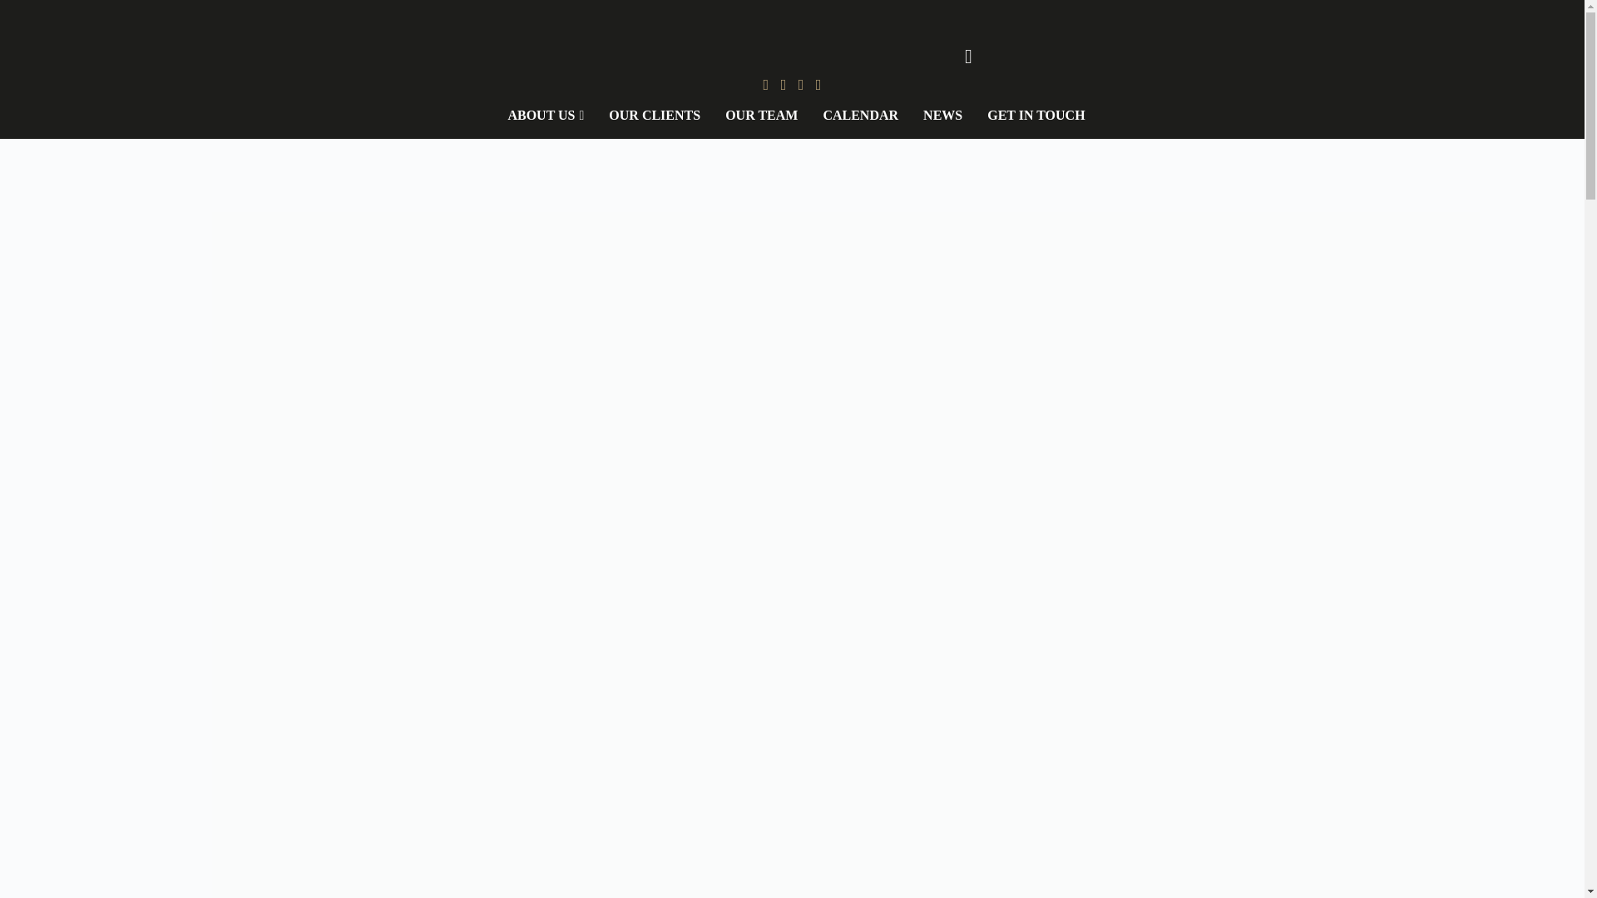 This screenshot has height=898, width=1597. I want to click on Our Team, so click(760, 116).